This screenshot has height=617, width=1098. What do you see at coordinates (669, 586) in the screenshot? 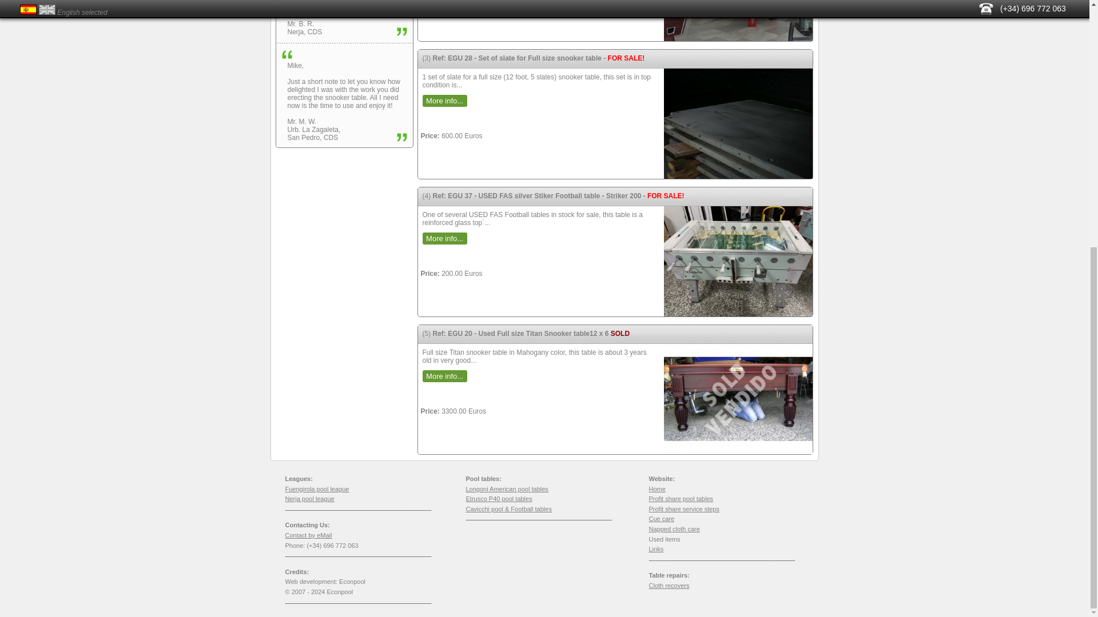
I see `Cloth recovers` at bounding box center [669, 586].